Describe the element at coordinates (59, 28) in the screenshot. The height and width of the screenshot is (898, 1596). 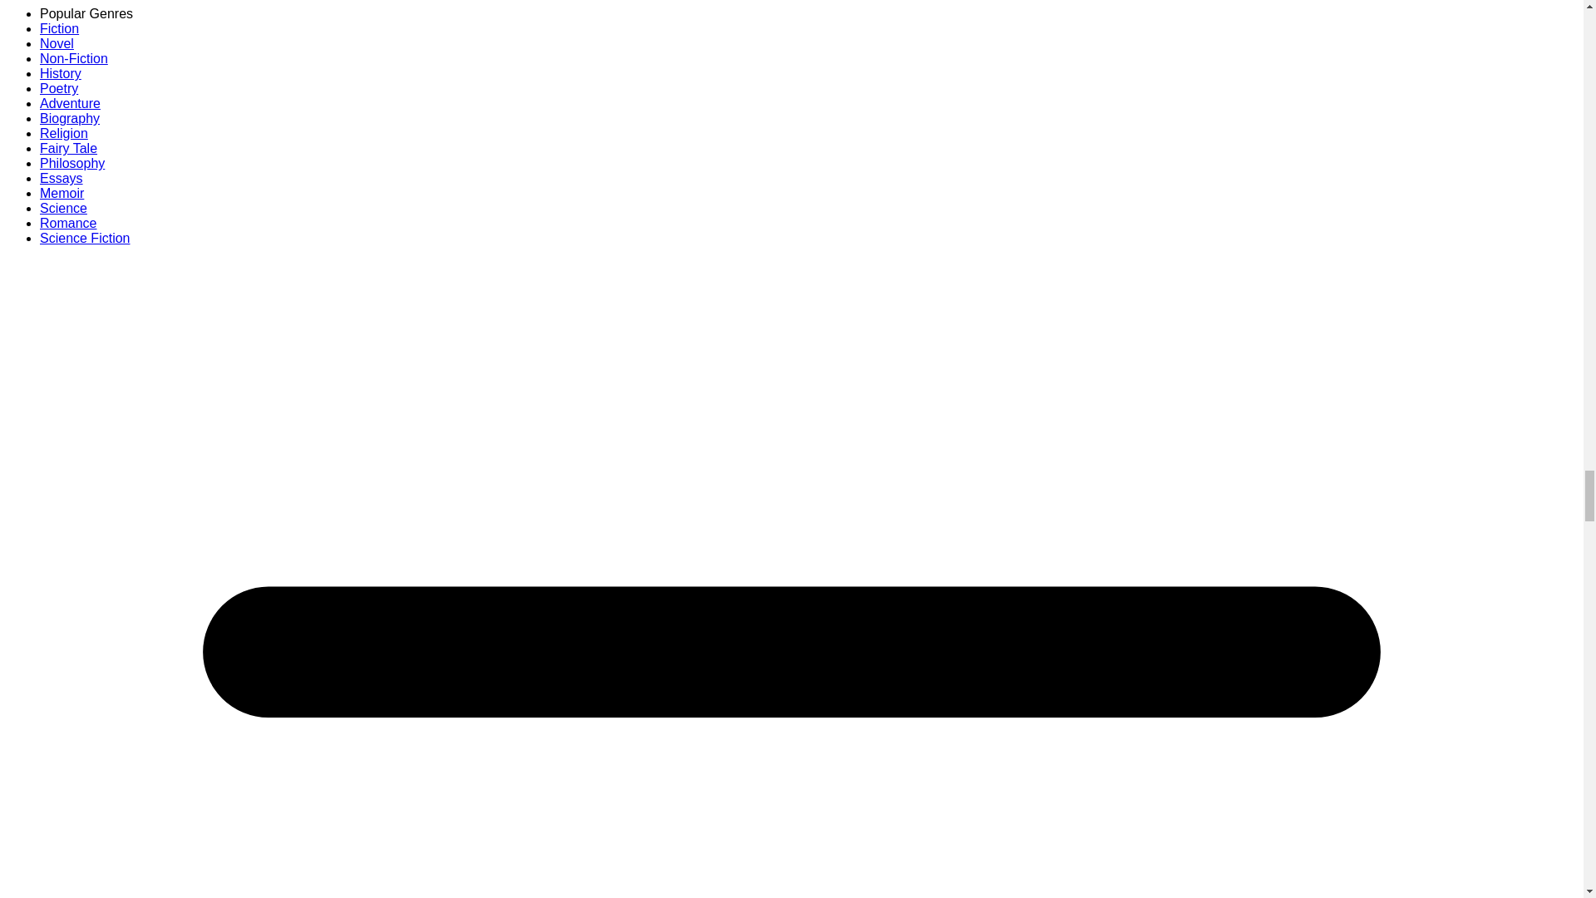
I see `Fiction` at that location.